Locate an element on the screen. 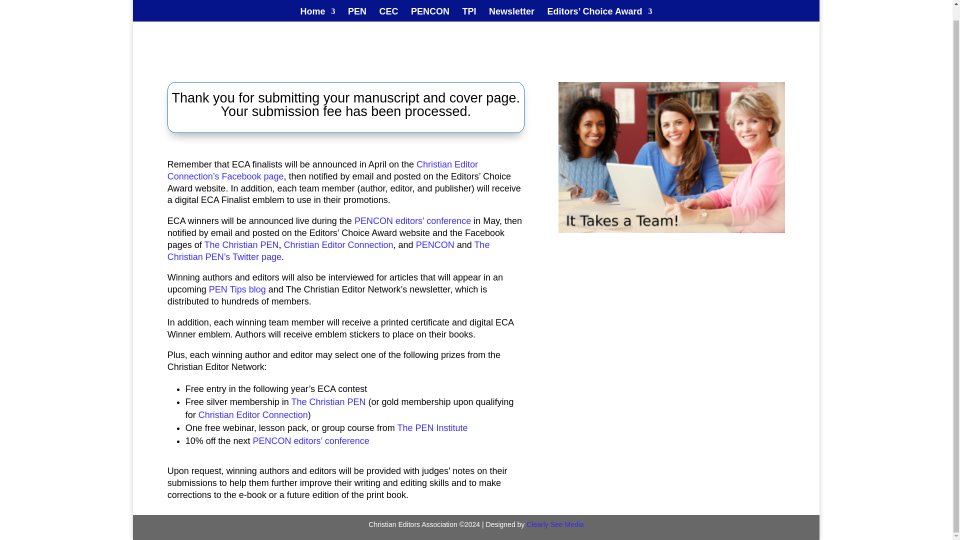  The PEN Institute is located at coordinates (432, 428).